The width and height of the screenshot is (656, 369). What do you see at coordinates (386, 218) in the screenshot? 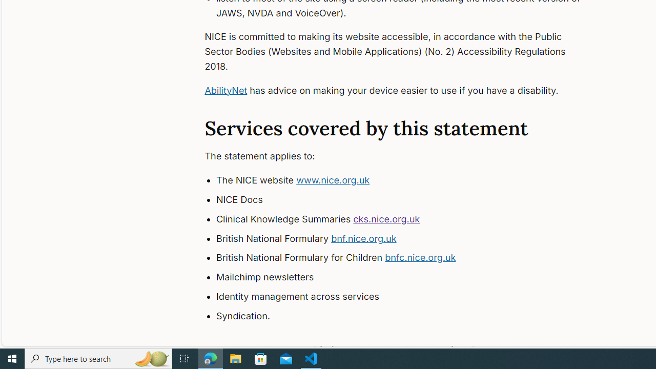
I see `cks.nice.org.uk` at bounding box center [386, 218].